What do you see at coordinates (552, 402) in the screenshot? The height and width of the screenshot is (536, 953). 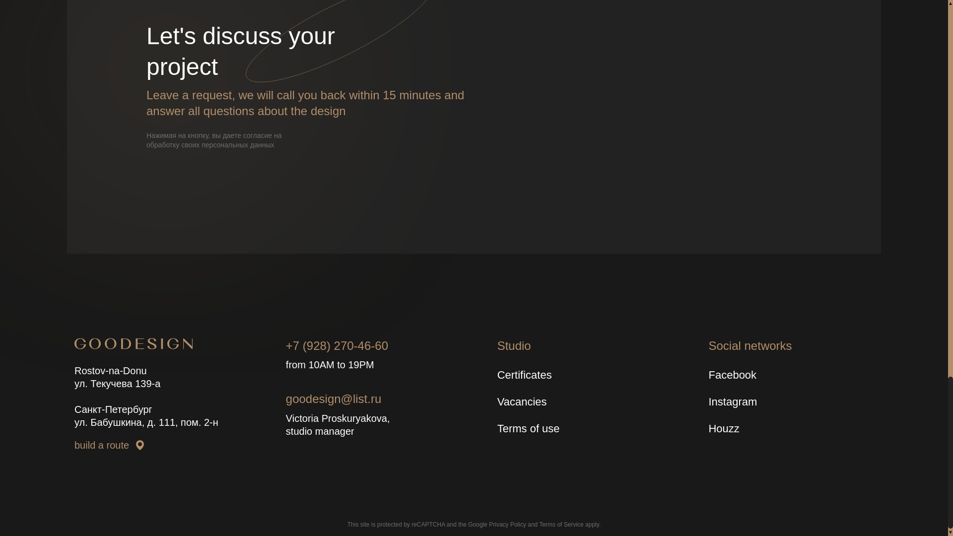 I see `Vacancies` at bounding box center [552, 402].